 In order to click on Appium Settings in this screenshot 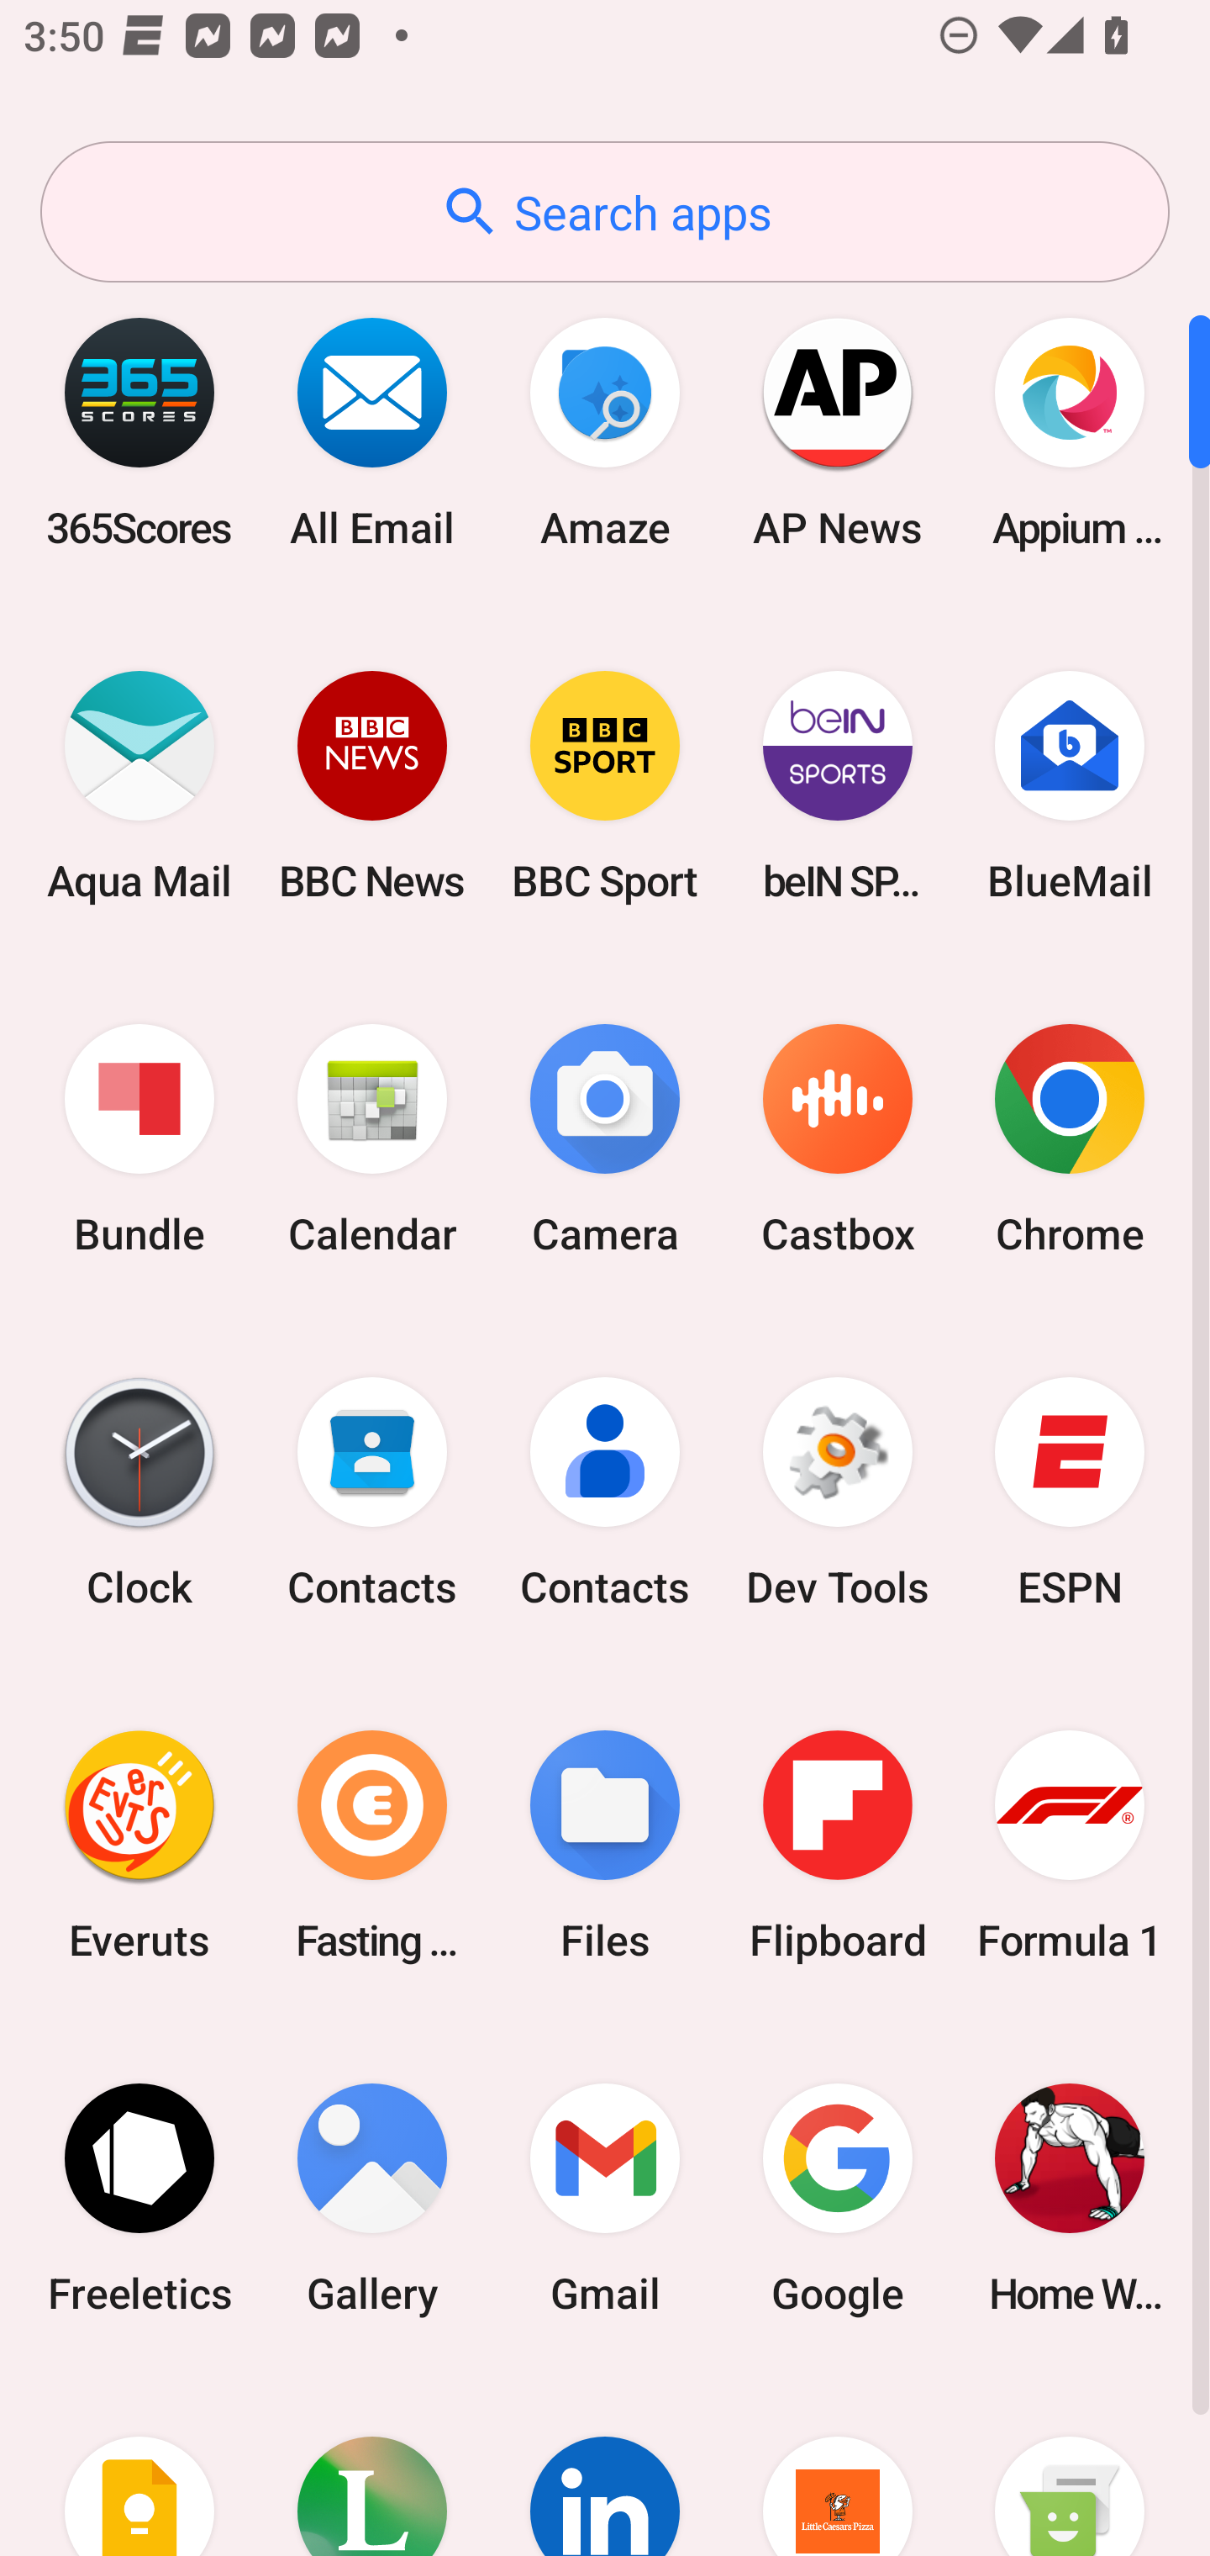, I will do `click(1070, 432)`.